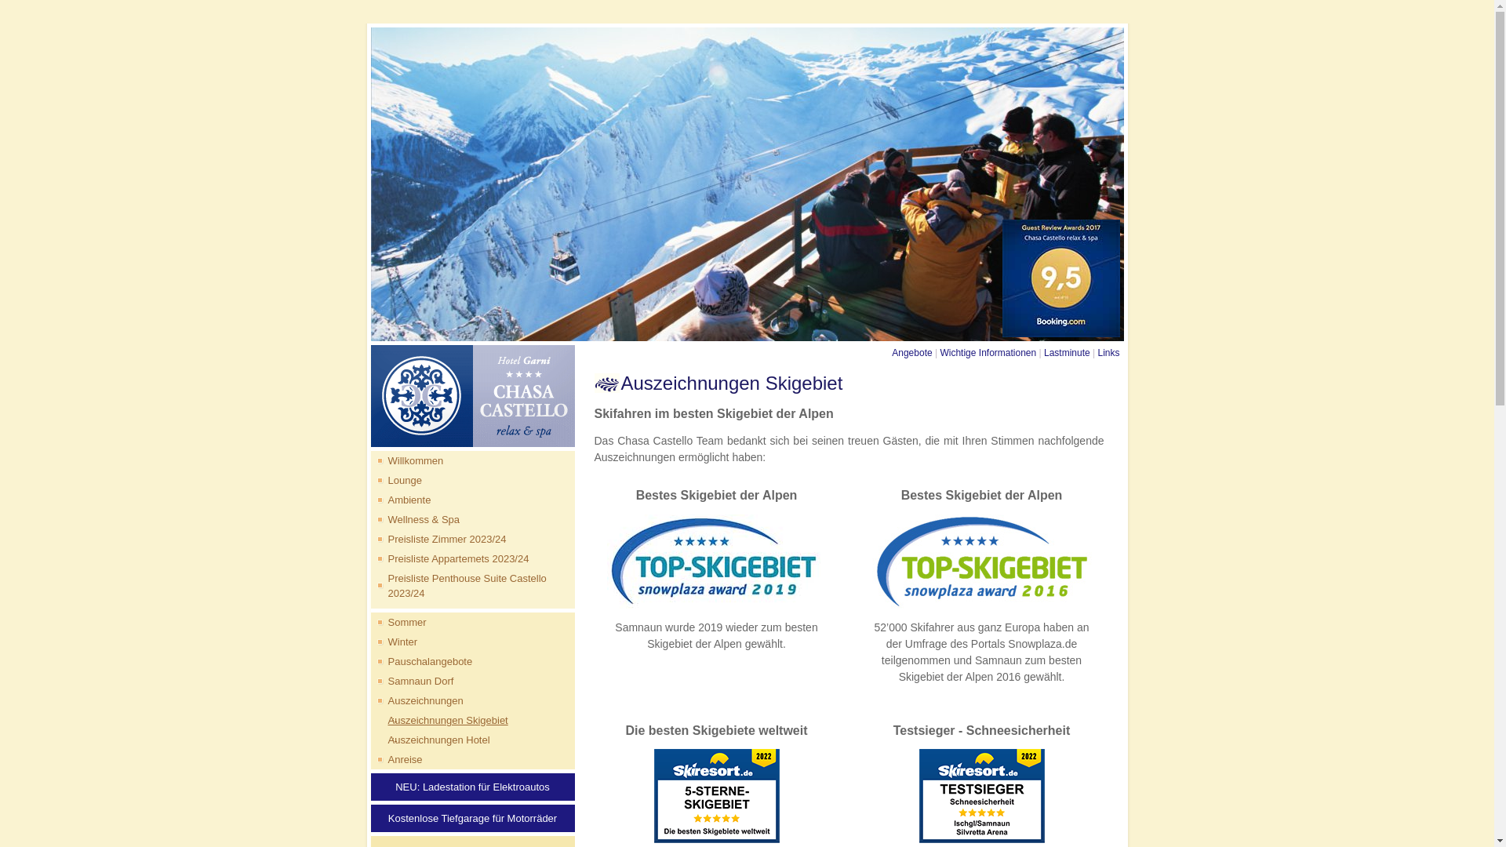  I want to click on Pauschalangebote, so click(421, 662).